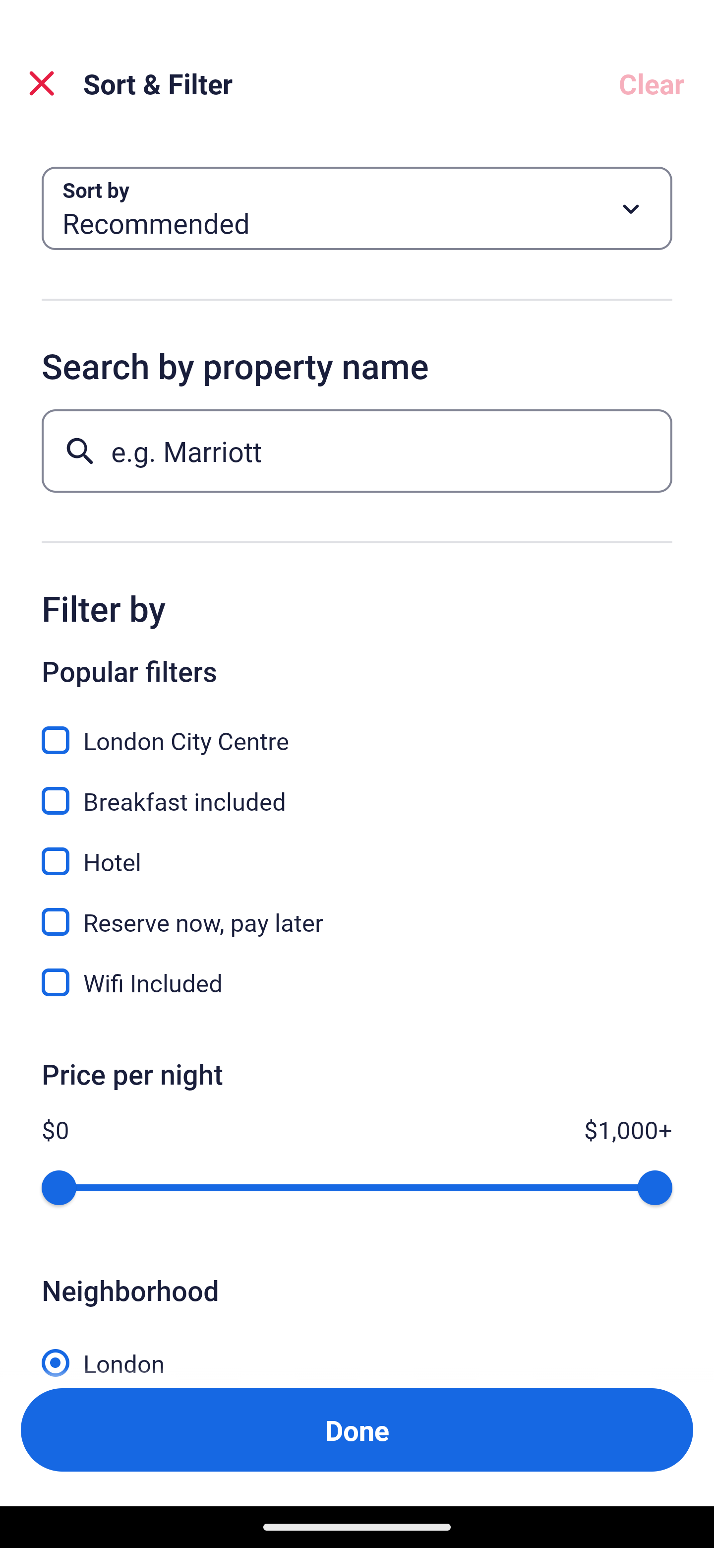  Describe the element at coordinates (357, 729) in the screenshot. I see `London City Centre, London City Centre` at that location.